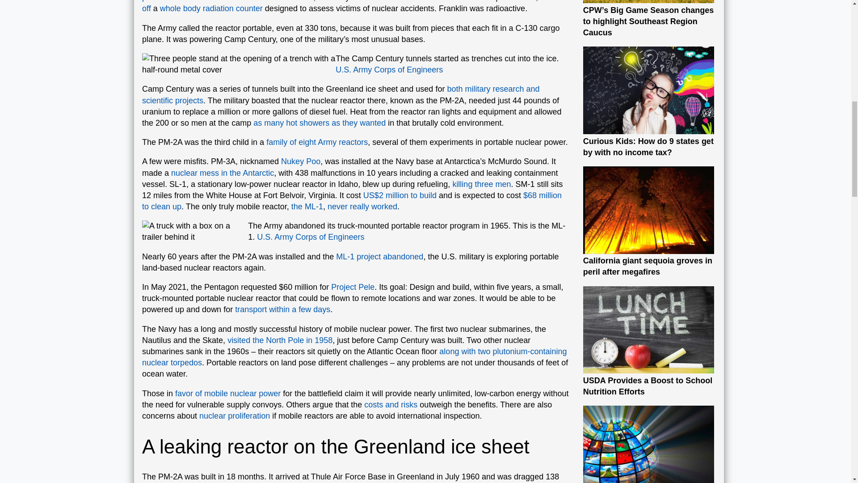 This screenshot has width=858, height=483. I want to click on ML-1 project abandoned, so click(379, 257).